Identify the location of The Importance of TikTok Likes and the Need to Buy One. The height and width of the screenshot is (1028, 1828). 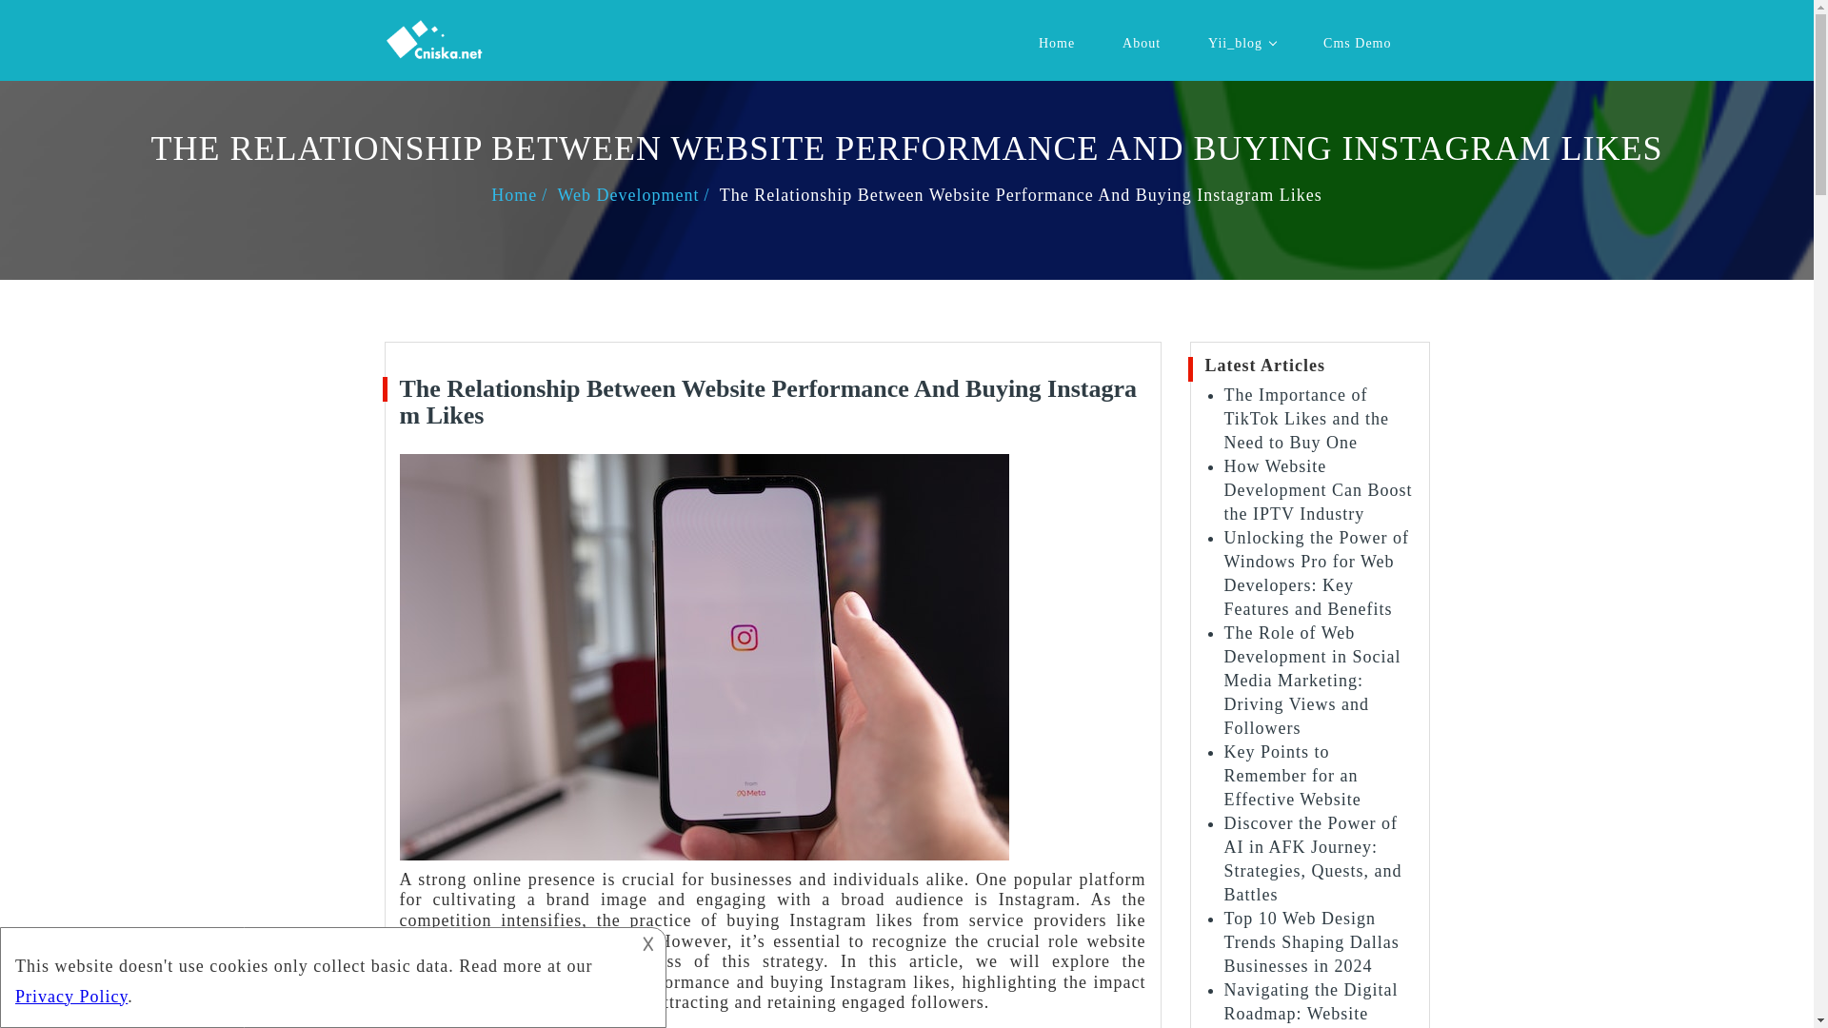
(1306, 419).